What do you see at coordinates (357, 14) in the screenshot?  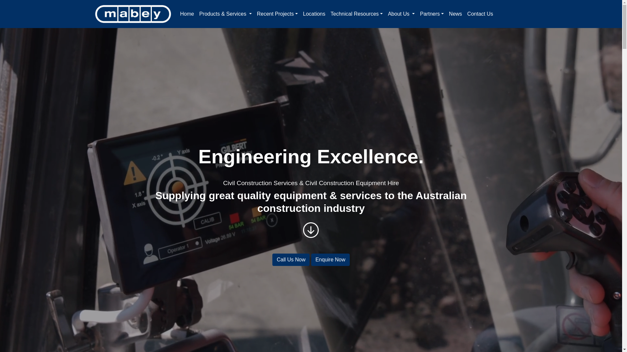 I see `Technical Resources` at bounding box center [357, 14].